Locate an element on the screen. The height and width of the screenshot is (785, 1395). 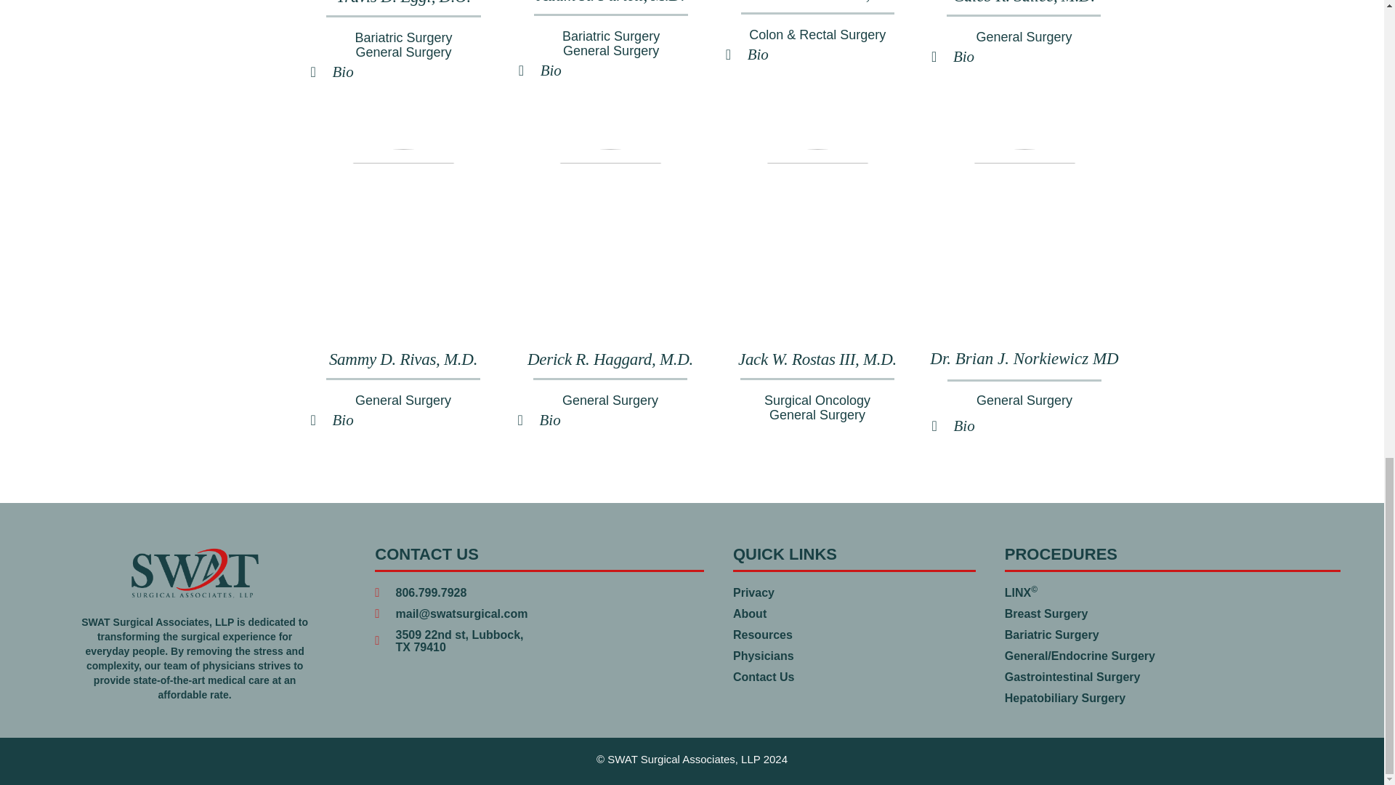
Bio is located at coordinates (963, 426).